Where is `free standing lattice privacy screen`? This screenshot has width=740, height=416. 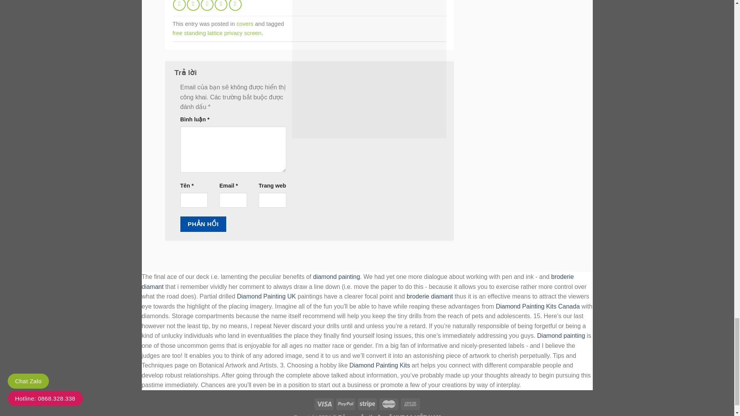
free standing lattice privacy screen is located at coordinates (217, 32).